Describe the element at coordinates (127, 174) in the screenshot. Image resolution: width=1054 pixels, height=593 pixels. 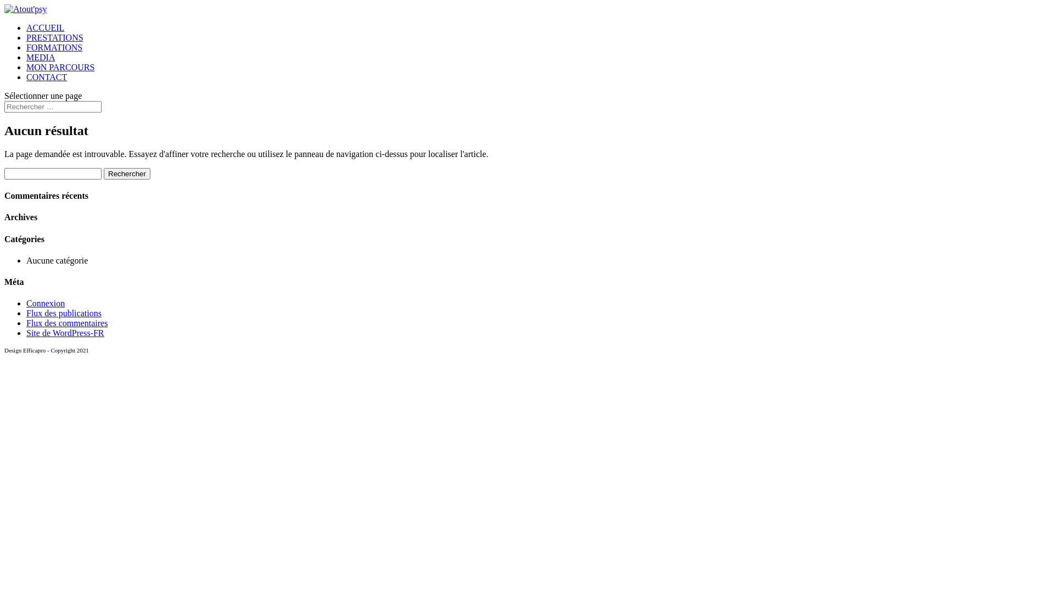
I see `Rechercher` at that location.